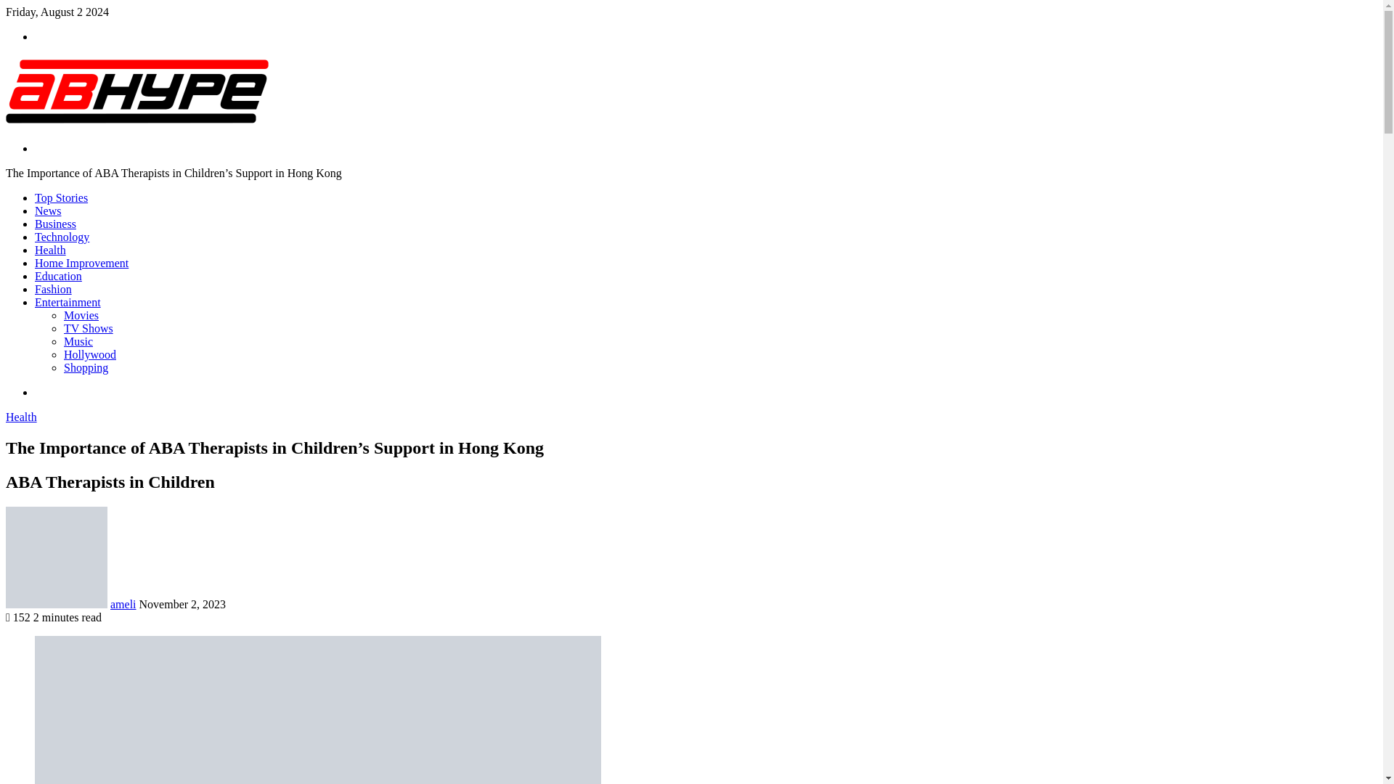 The image size is (1394, 784). Describe the element at coordinates (86, 367) in the screenshot. I see `Shopping` at that location.